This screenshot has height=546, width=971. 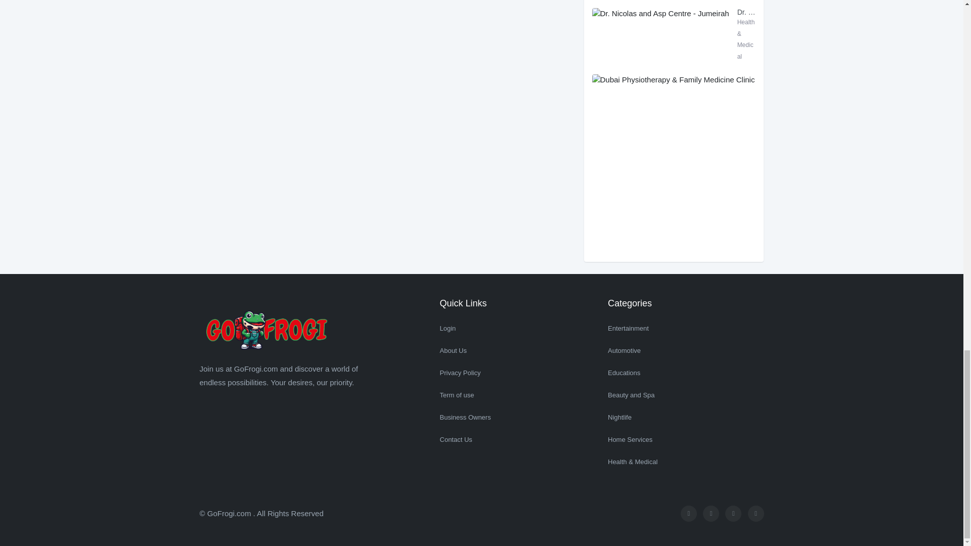 What do you see at coordinates (746, 17) in the screenshot?
I see `Dr. Nicolas and Asp Centre - Jumeirah` at bounding box center [746, 17].